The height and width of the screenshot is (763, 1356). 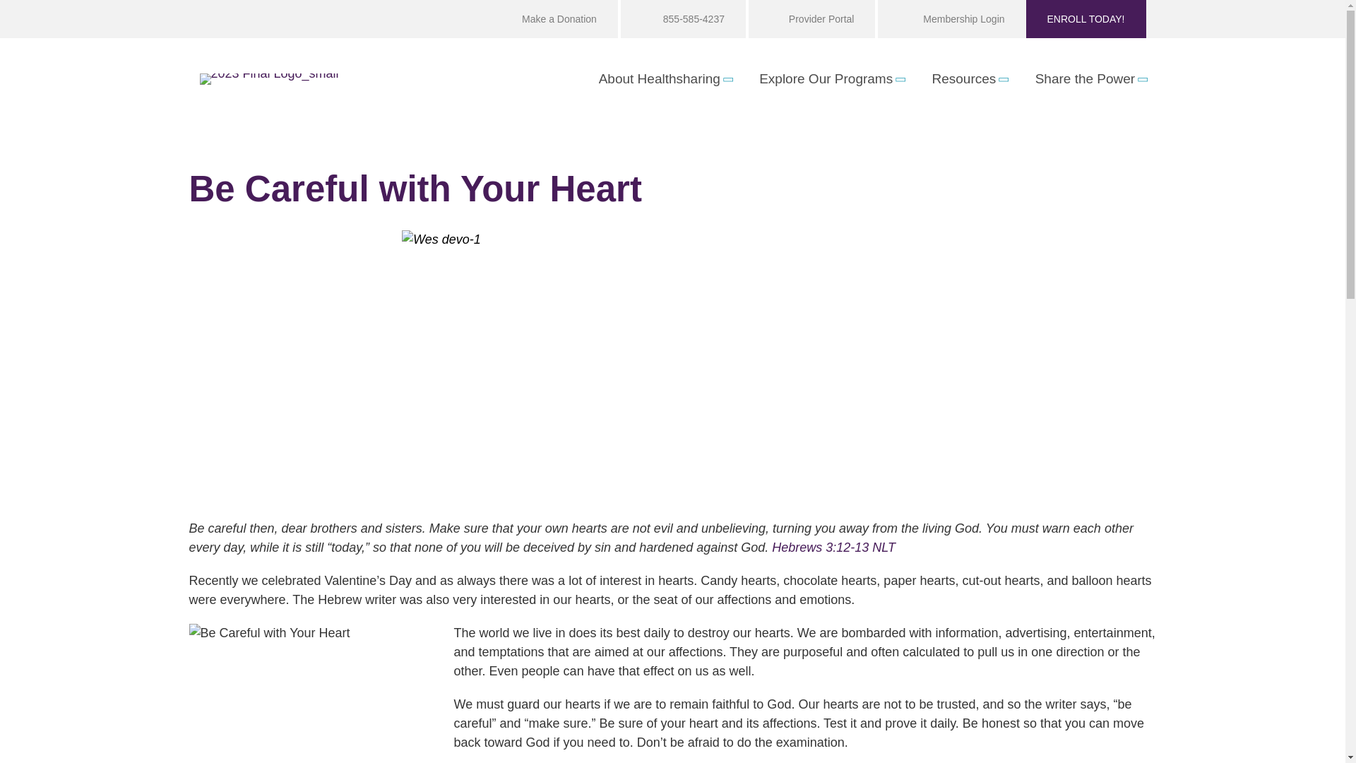 I want to click on Hebrews 3:12-13 NLT, so click(x=833, y=547).